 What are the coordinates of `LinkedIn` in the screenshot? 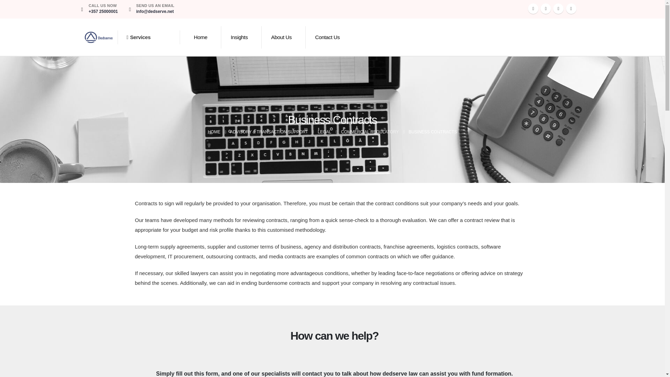 It's located at (571, 8).